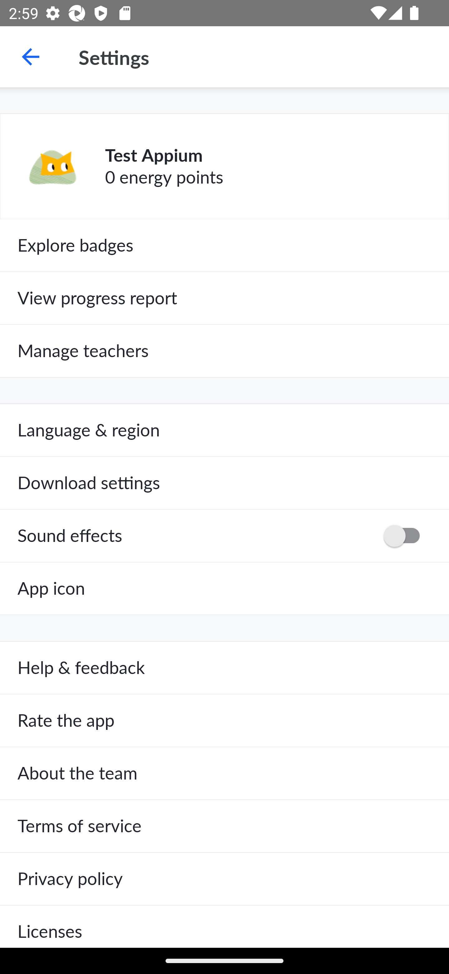  What do you see at coordinates (224, 351) in the screenshot?
I see `Manage teachers` at bounding box center [224, 351].